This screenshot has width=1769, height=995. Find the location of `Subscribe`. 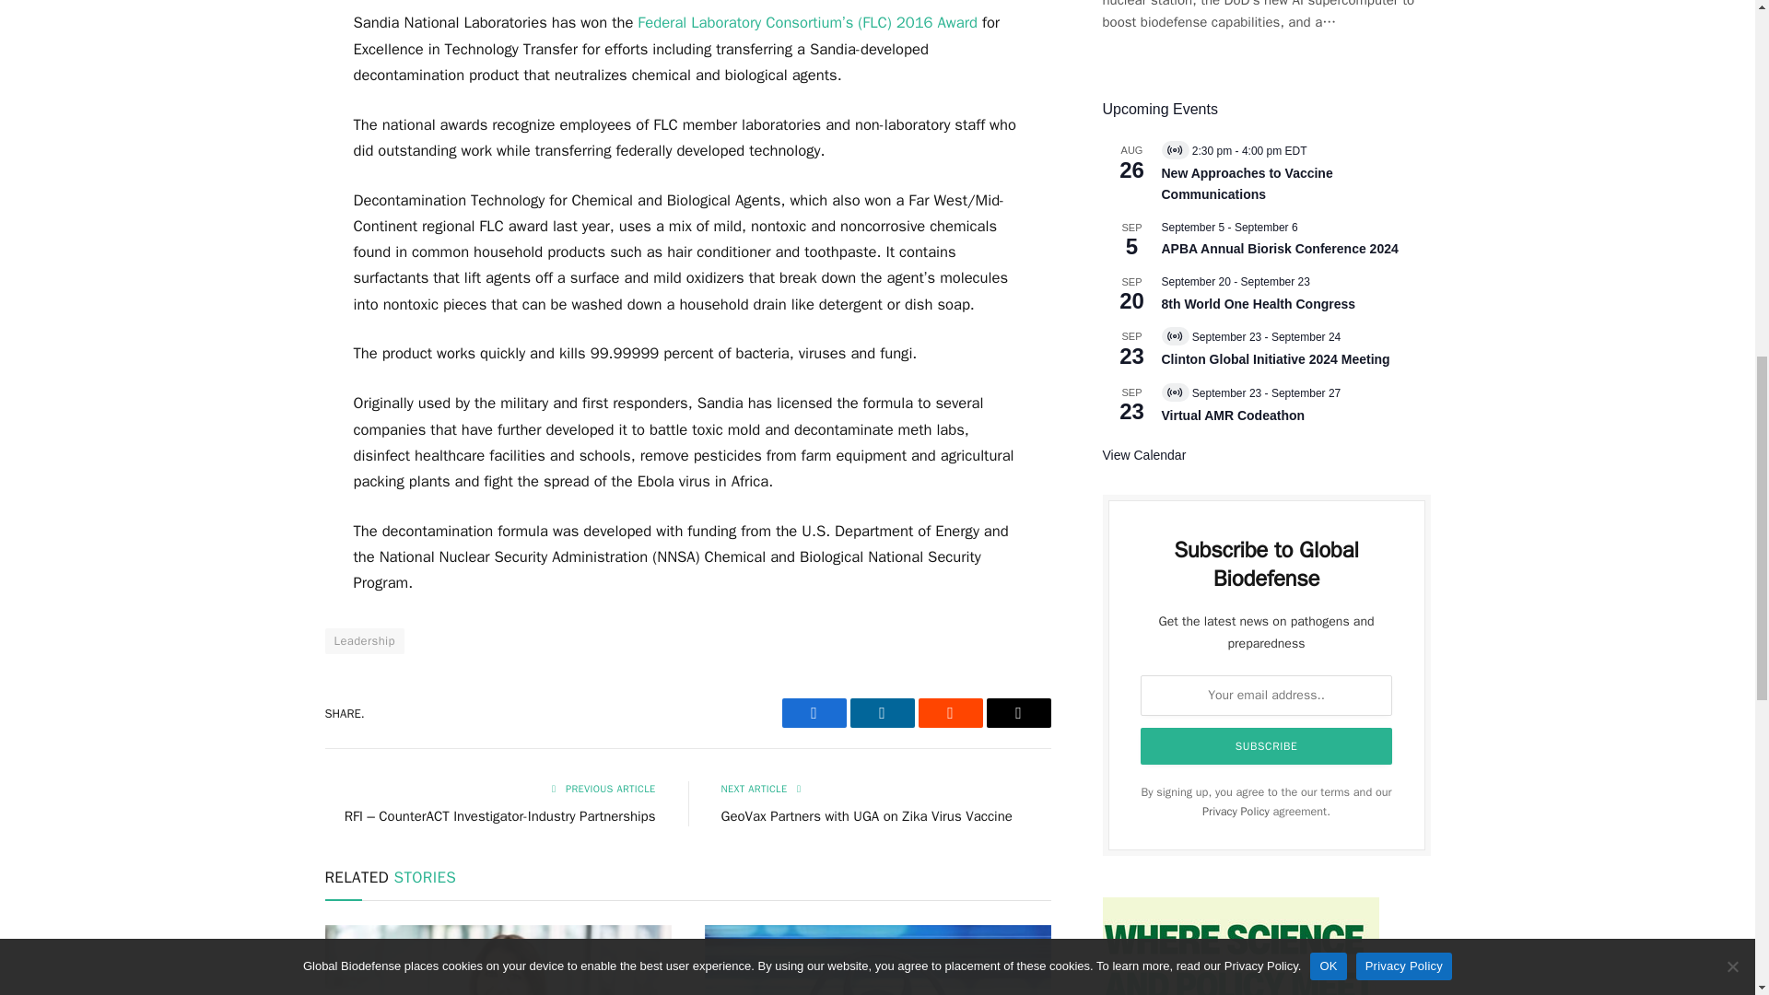

Subscribe is located at coordinates (1267, 746).